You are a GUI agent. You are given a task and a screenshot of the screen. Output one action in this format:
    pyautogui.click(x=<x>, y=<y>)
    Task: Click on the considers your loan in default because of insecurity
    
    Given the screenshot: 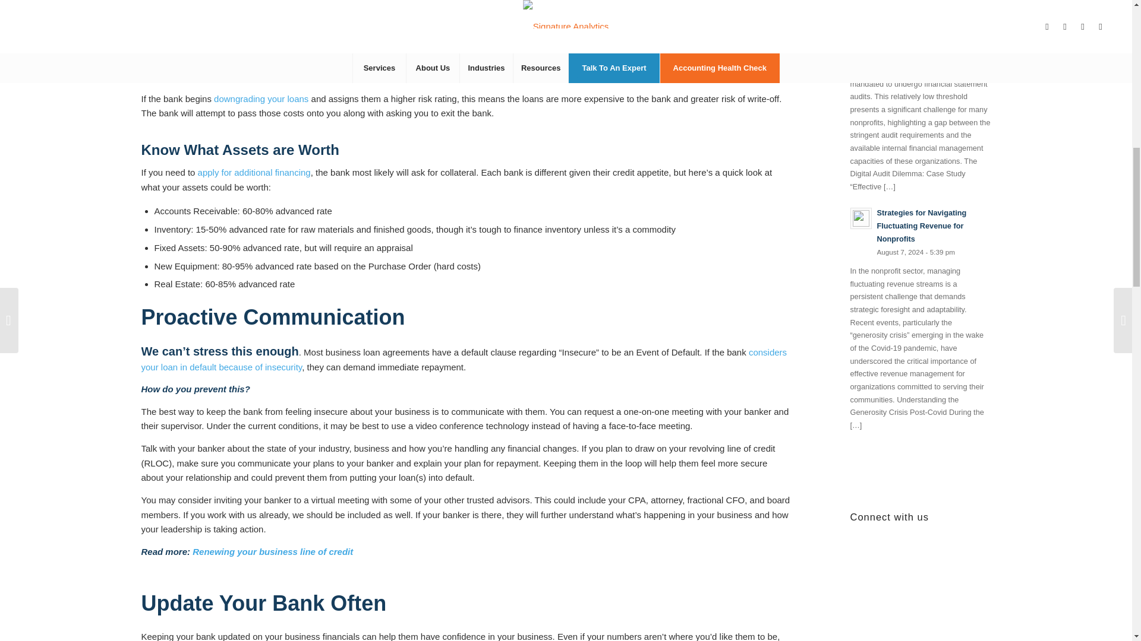 What is the action you would take?
    pyautogui.click(x=464, y=360)
    